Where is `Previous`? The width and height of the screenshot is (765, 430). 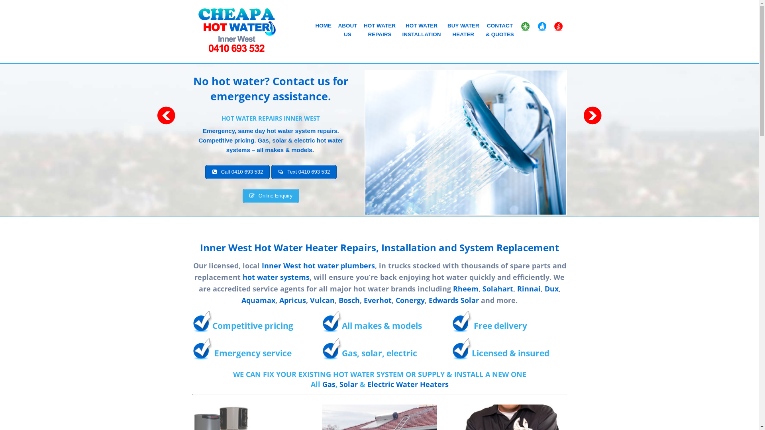 Previous is located at coordinates (166, 115).